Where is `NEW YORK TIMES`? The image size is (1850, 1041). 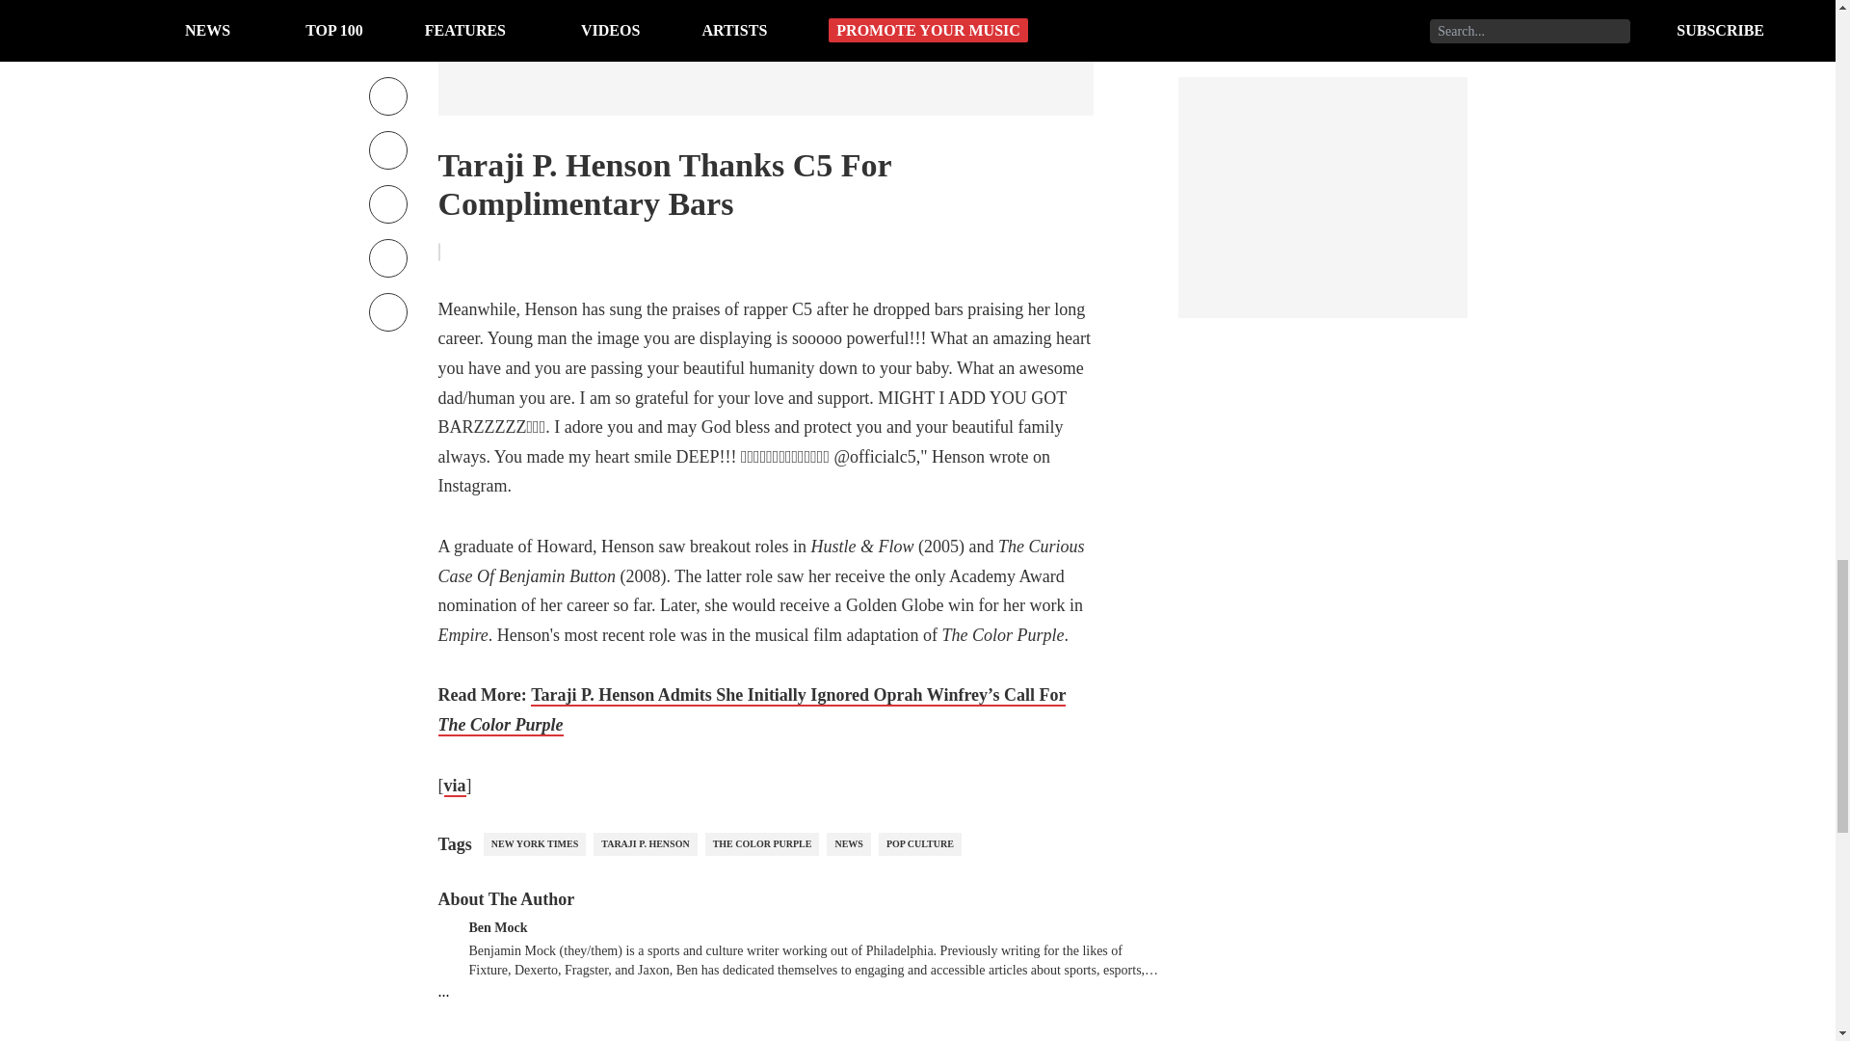 NEW YORK TIMES is located at coordinates (534, 844).